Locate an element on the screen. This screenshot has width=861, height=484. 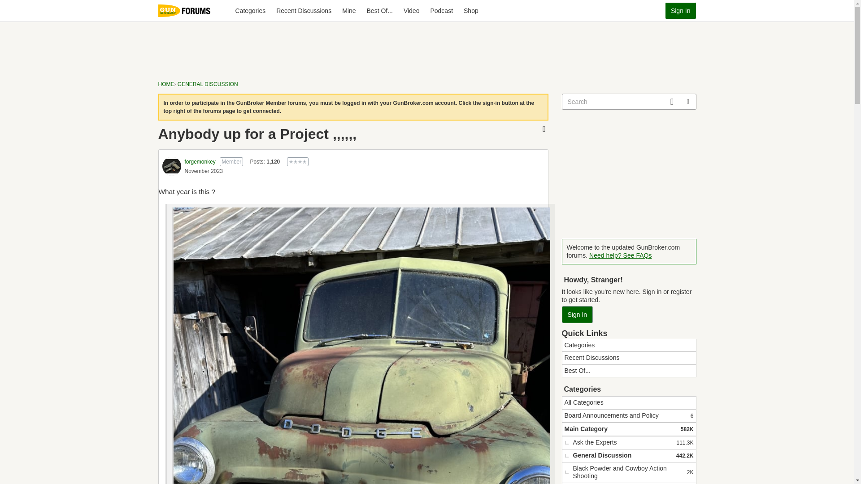
Categories is located at coordinates (171, 166).